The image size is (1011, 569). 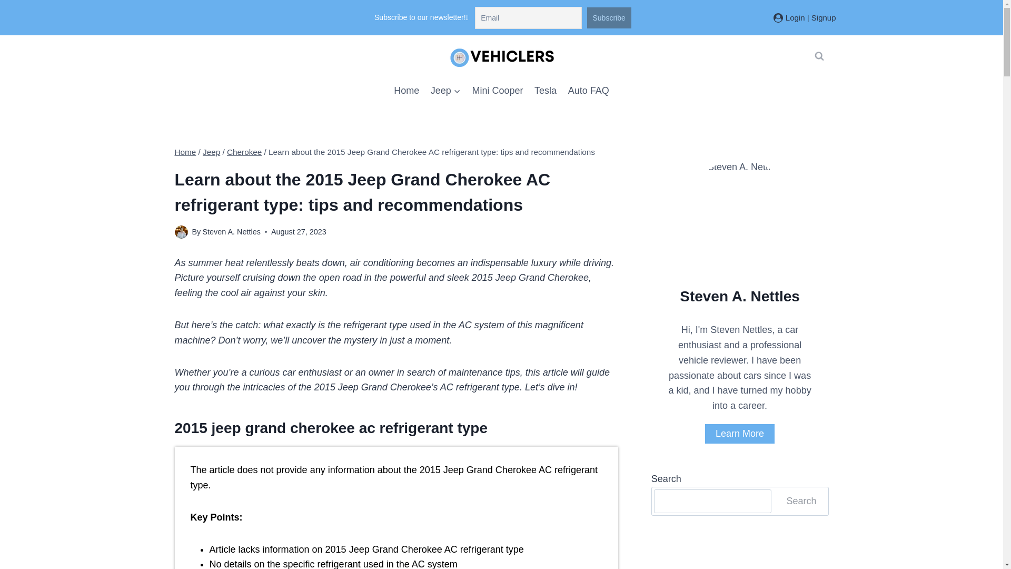 I want to click on Auto FAQ, so click(x=588, y=90).